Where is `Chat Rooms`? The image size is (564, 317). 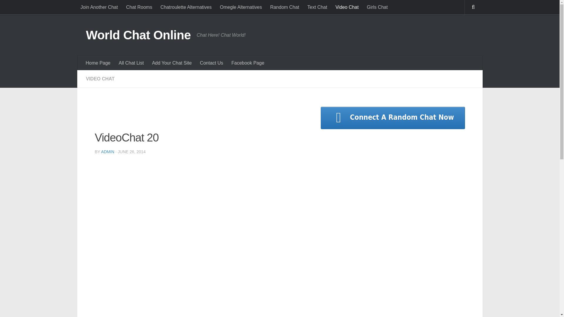 Chat Rooms is located at coordinates (139, 7).